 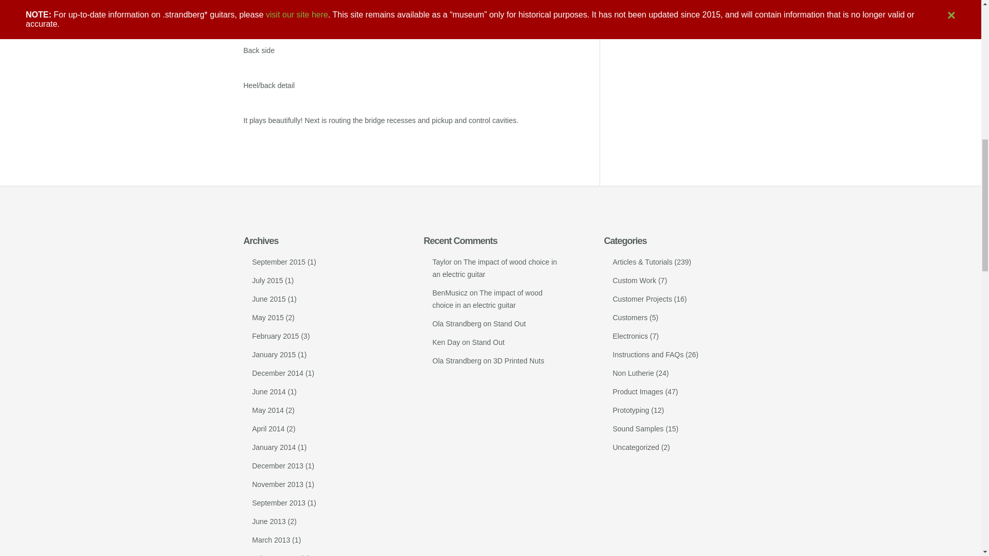 What do you see at coordinates (643, 299) in the screenshot?
I see `Images and testimonials from customers` at bounding box center [643, 299].